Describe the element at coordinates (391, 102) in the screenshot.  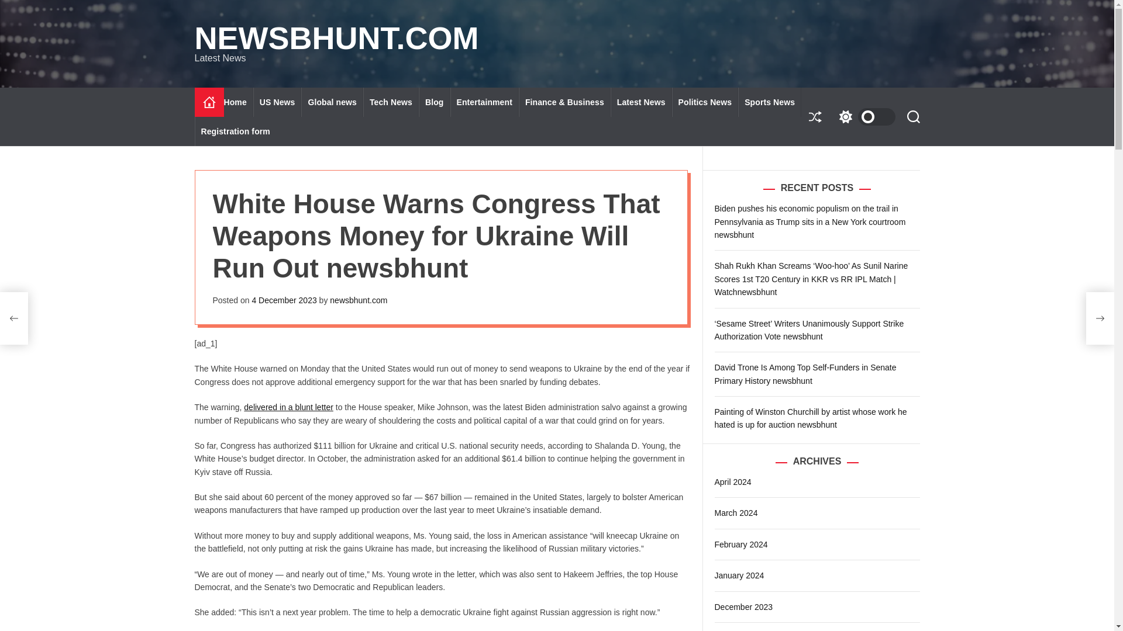
I see `Tech News` at that location.